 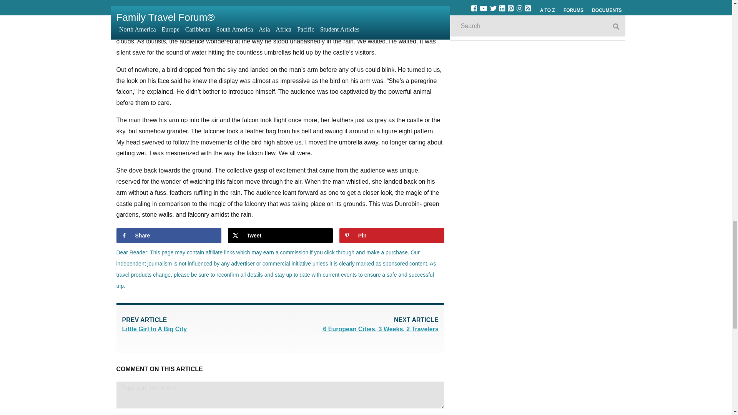 What do you see at coordinates (392, 235) in the screenshot?
I see `Pin` at bounding box center [392, 235].